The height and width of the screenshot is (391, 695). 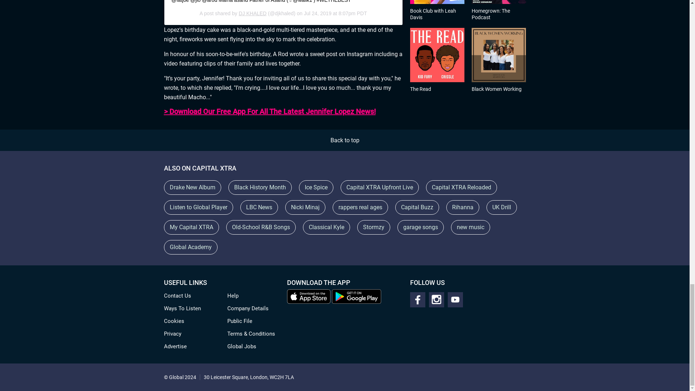 What do you see at coordinates (345, 140) in the screenshot?
I see `Back to top` at bounding box center [345, 140].